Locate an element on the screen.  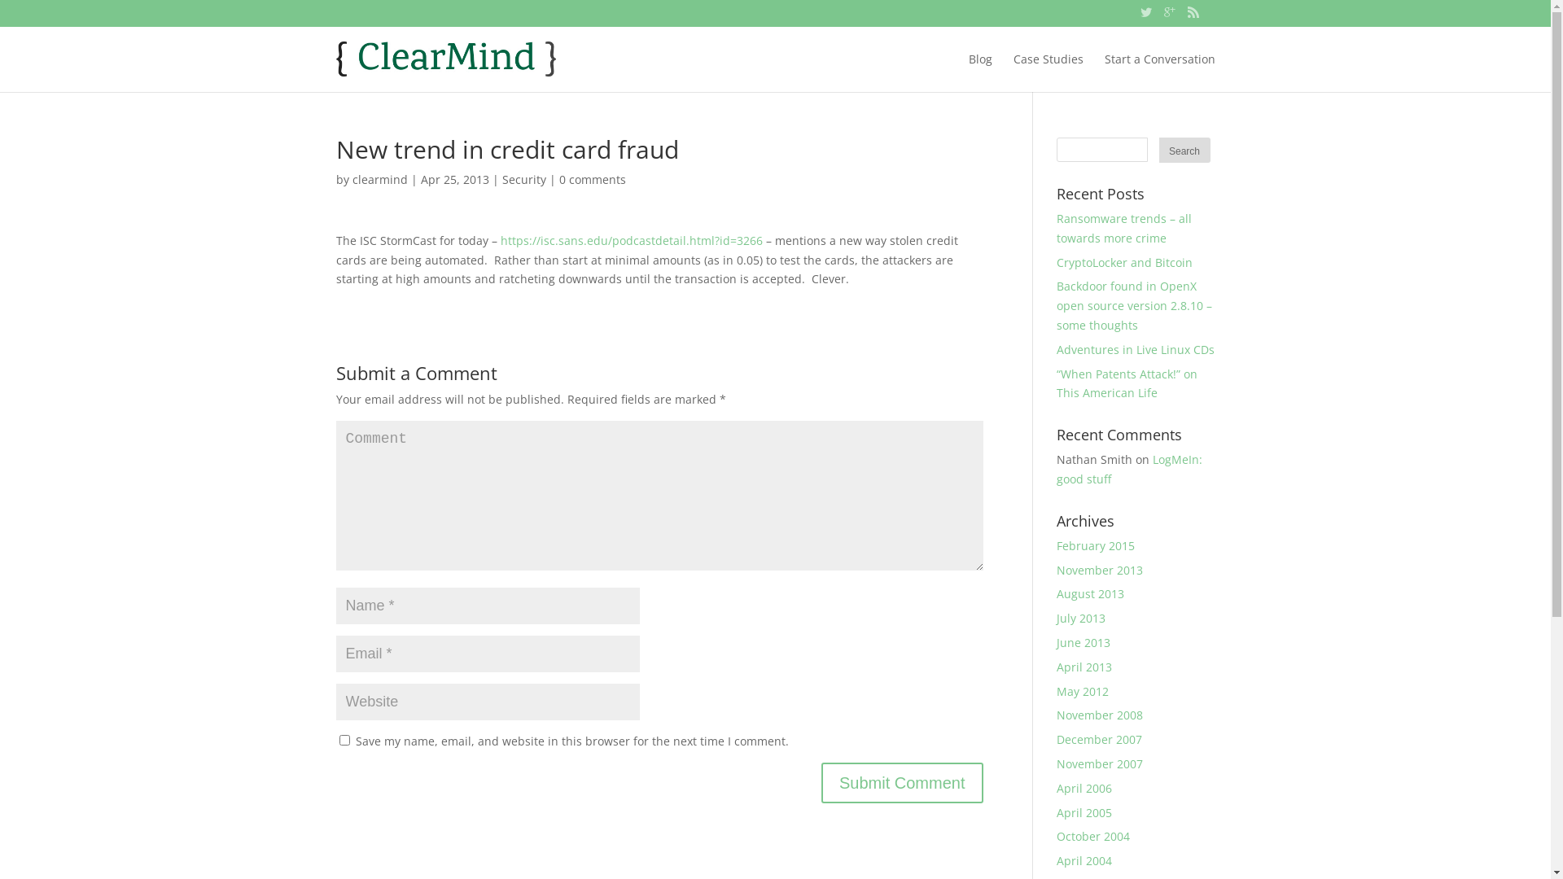
December 2007 is located at coordinates (1099, 739).